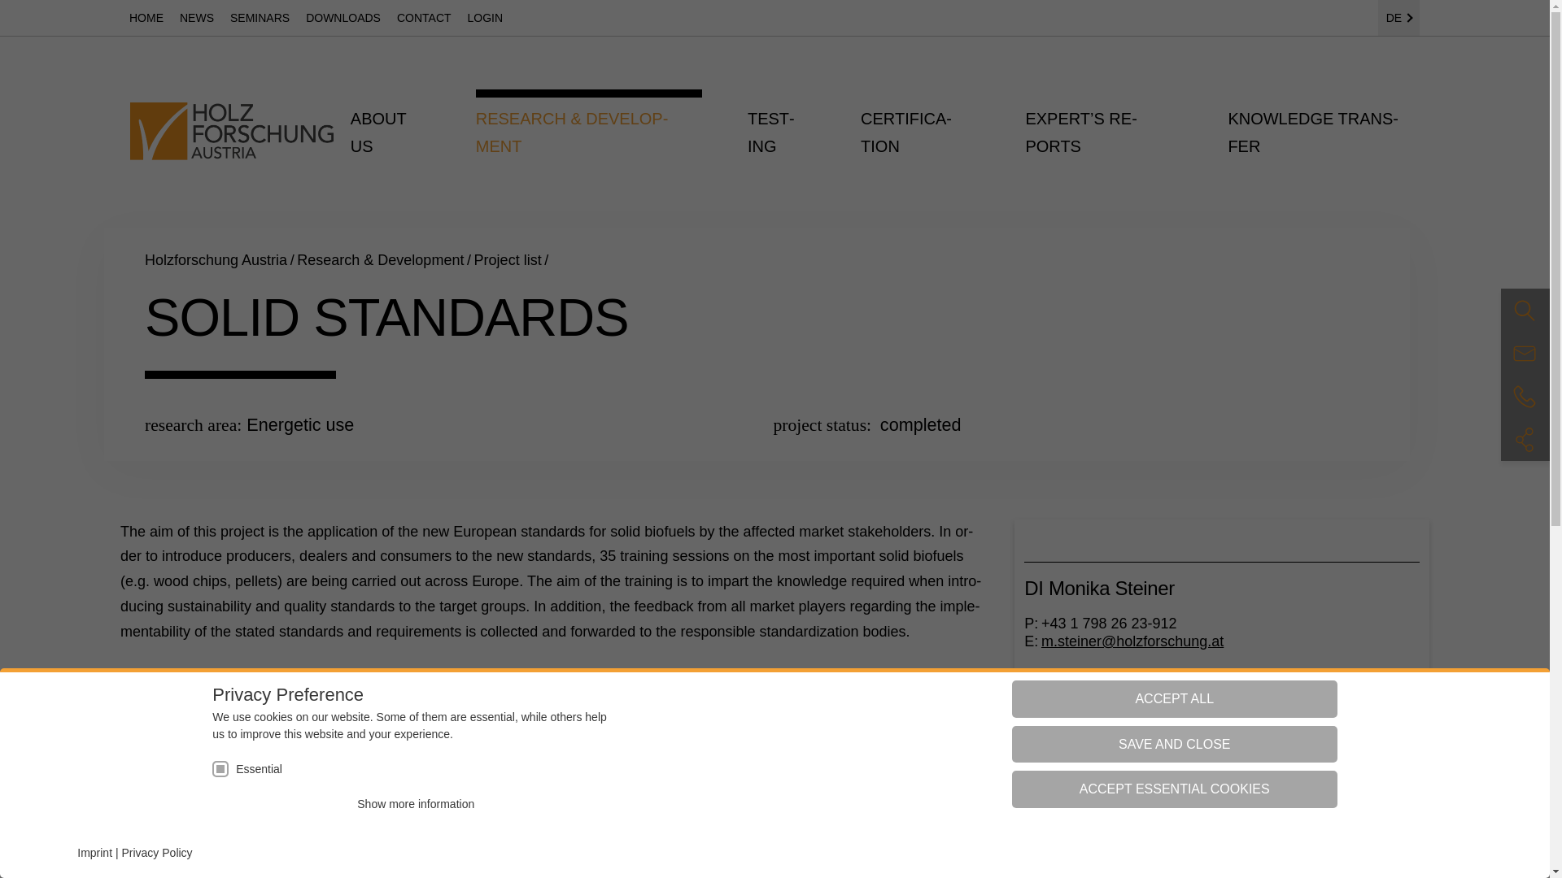  Describe the element at coordinates (1398, 18) in the screenshot. I see `DE` at that location.